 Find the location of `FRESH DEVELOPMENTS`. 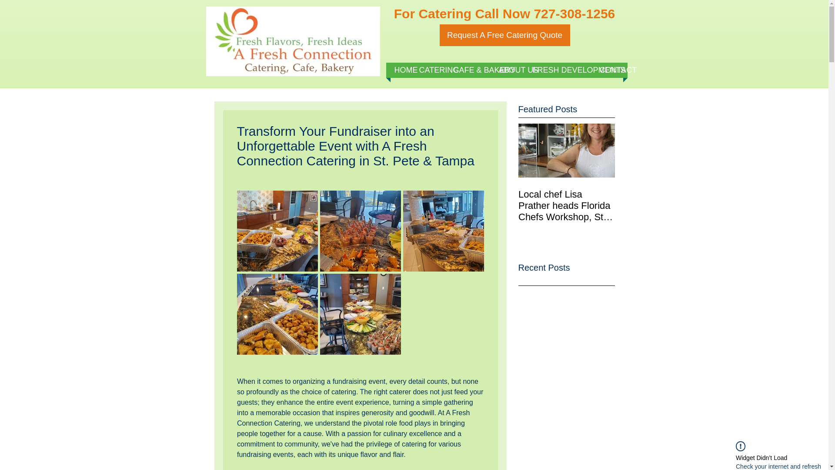

FRESH DEVELOPMENTS is located at coordinates (561, 70).